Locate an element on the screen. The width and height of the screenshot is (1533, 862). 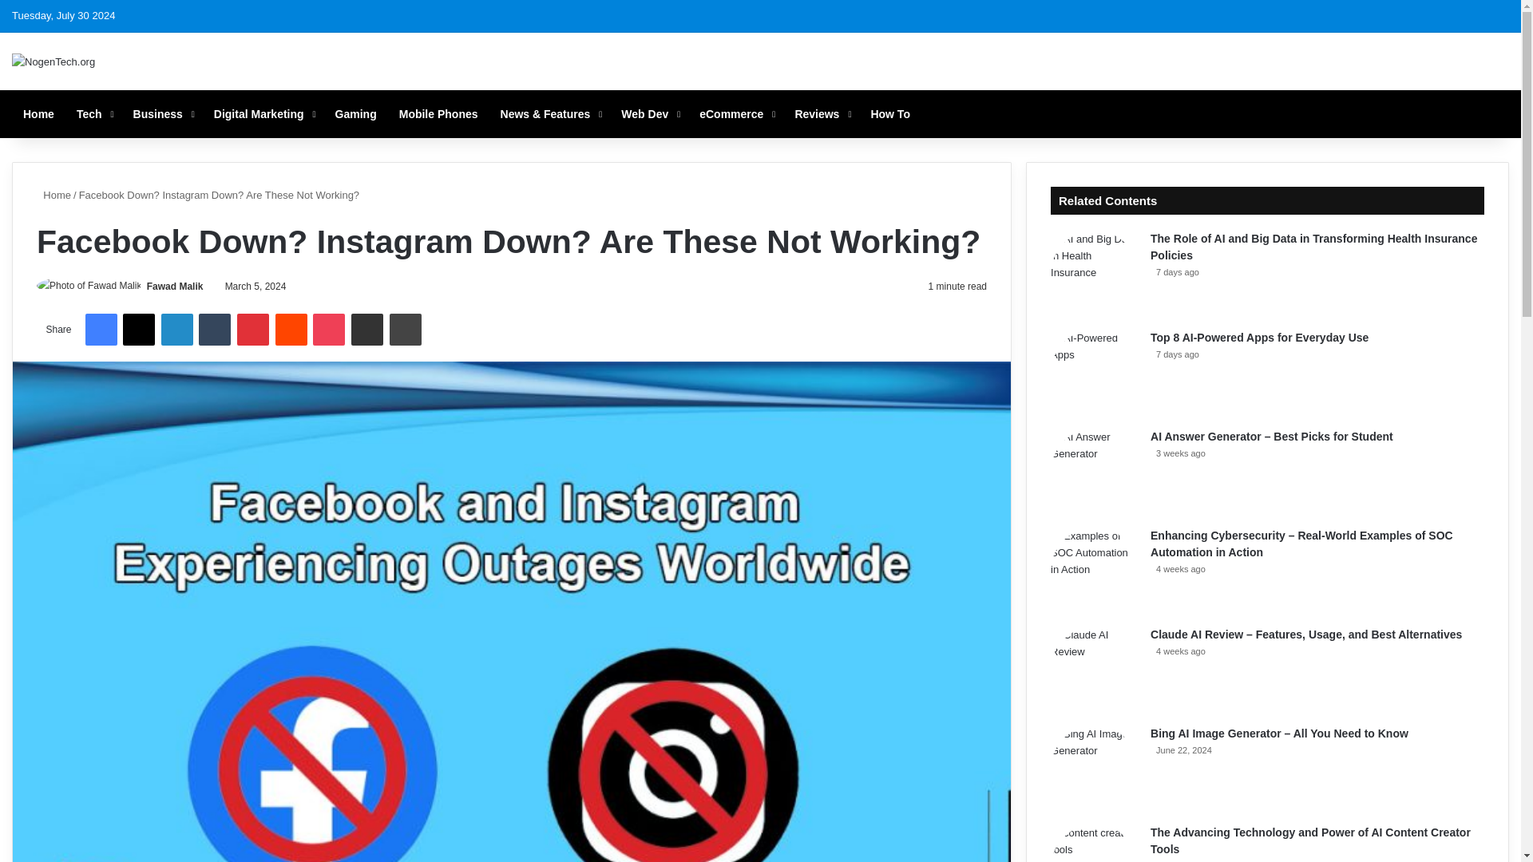
X is located at coordinates (138, 330).